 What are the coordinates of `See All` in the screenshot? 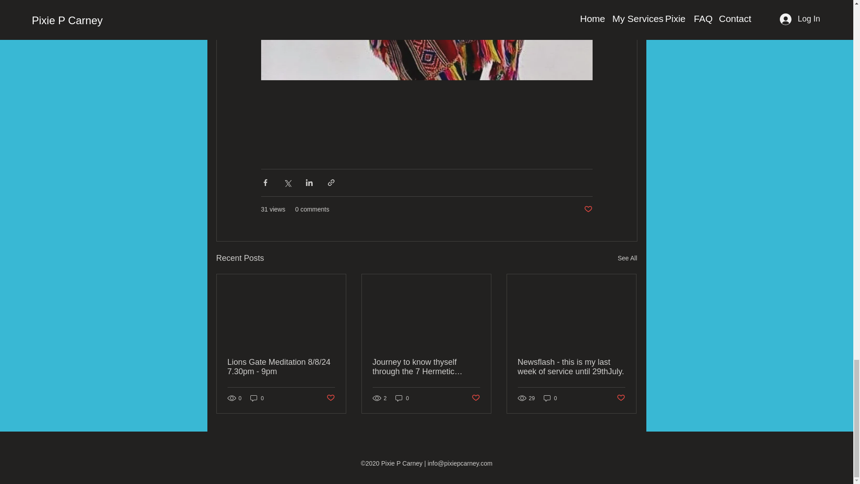 It's located at (627, 258).